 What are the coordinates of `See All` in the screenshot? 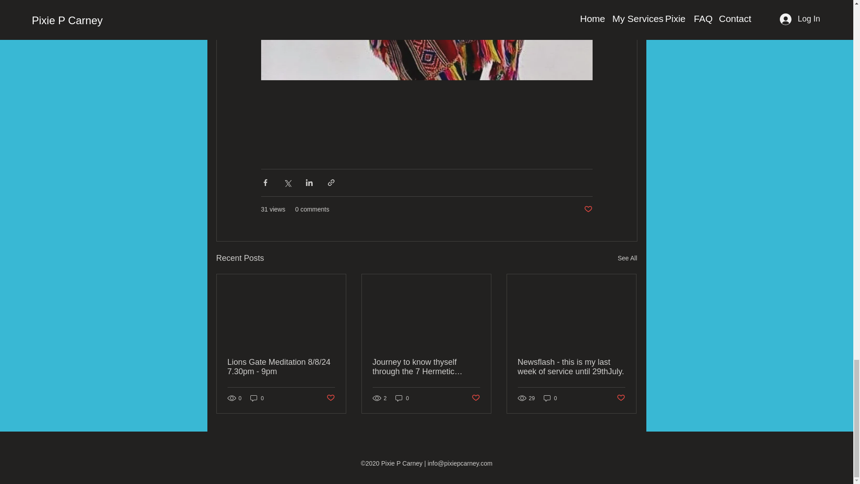 It's located at (627, 258).